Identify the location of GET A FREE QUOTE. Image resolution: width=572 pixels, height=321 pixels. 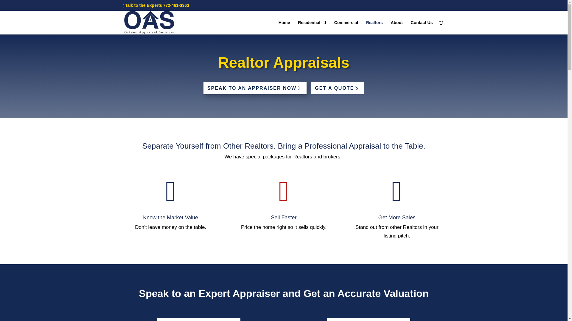
(199, 319).